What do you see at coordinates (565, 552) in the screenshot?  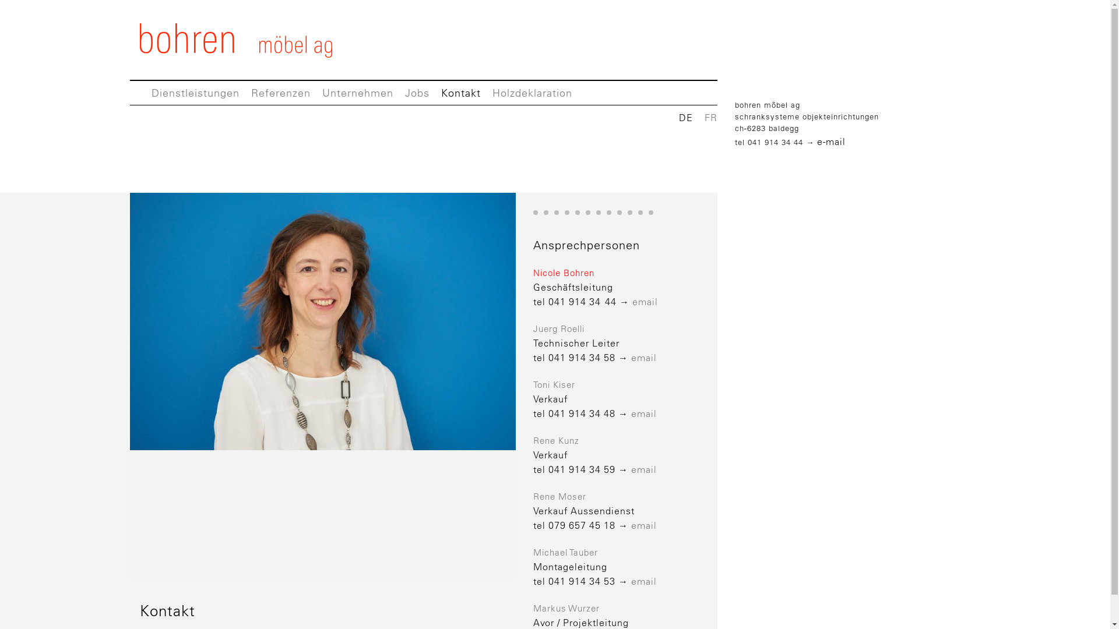 I see `Michael Tauber` at bounding box center [565, 552].